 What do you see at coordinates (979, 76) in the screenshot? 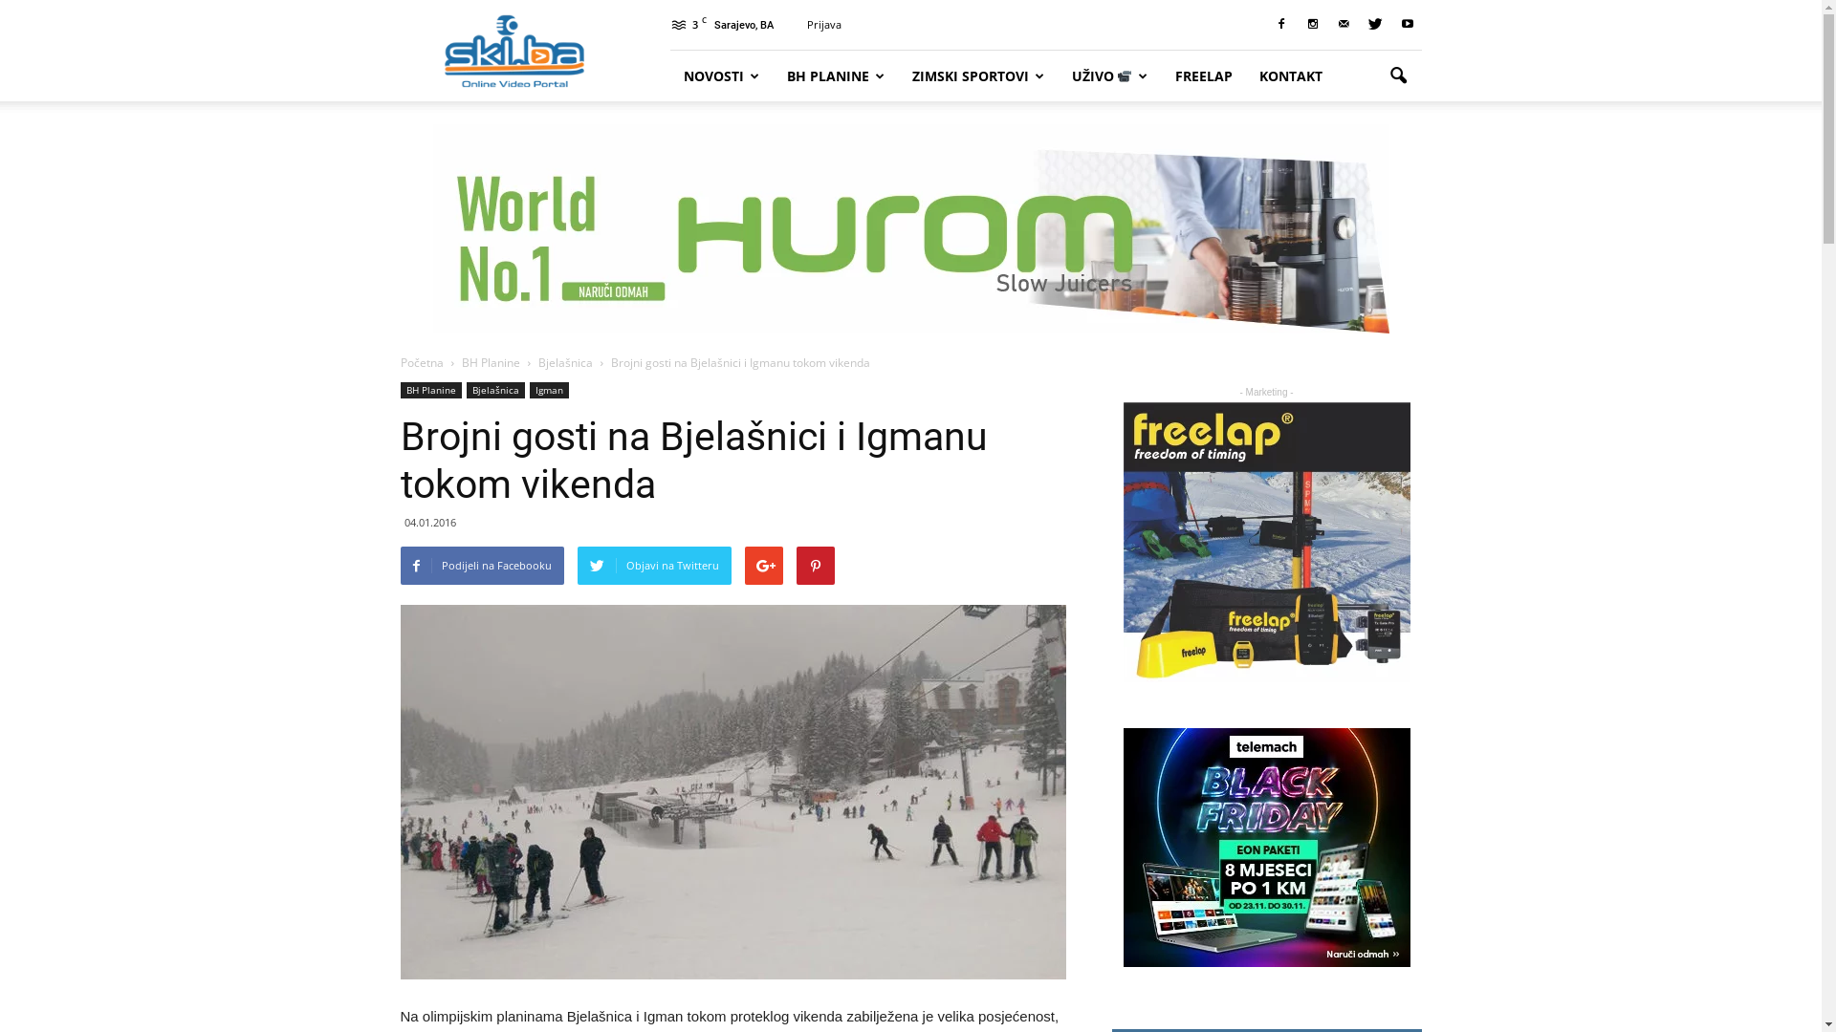
I see `ZIMSKI SPORTOVI` at bounding box center [979, 76].